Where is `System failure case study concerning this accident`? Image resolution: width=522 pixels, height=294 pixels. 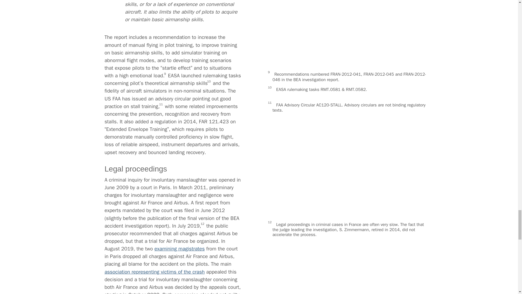
System failure case study concerning this accident is located at coordinates (184, 223).